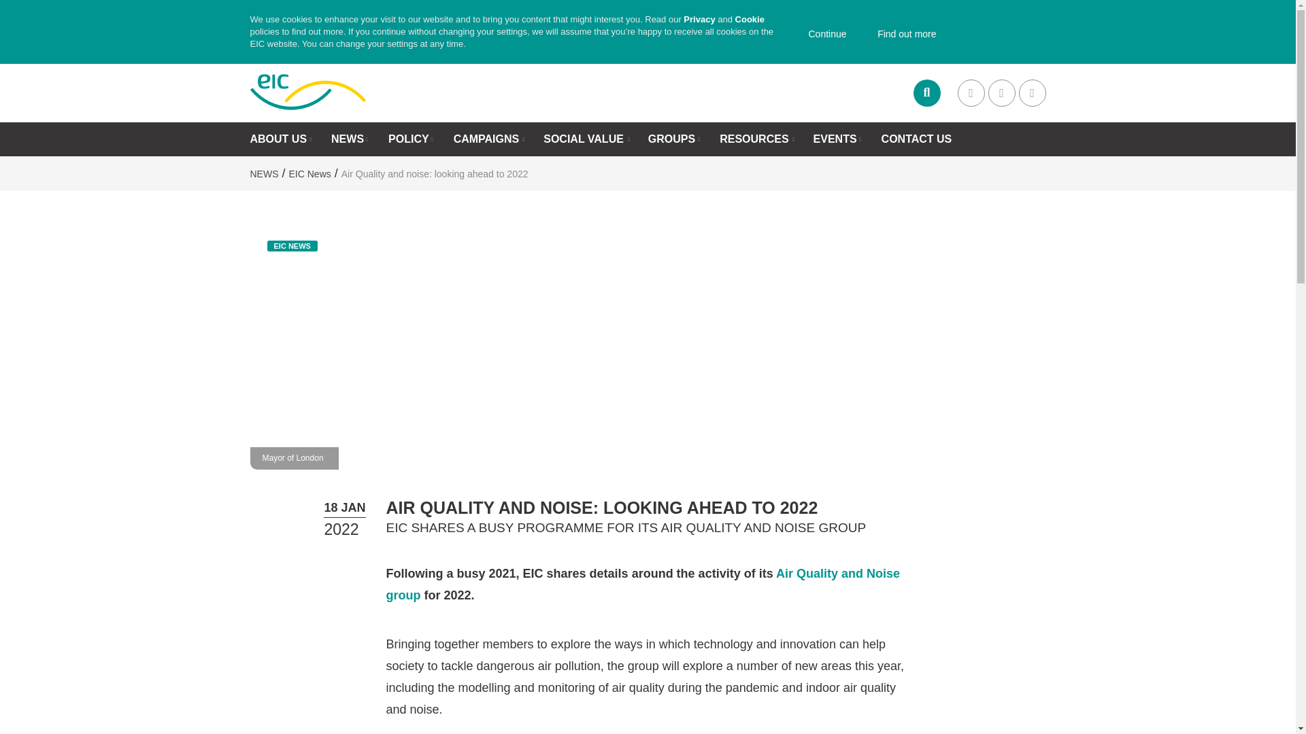 This screenshot has height=734, width=1306. Describe the element at coordinates (750, 19) in the screenshot. I see `Cookie` at that location.